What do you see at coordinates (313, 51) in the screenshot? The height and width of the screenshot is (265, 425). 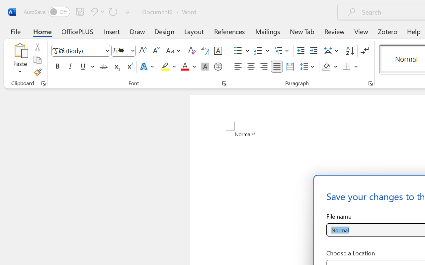 I see `Increase Indent` at bounding box center [313, 51].